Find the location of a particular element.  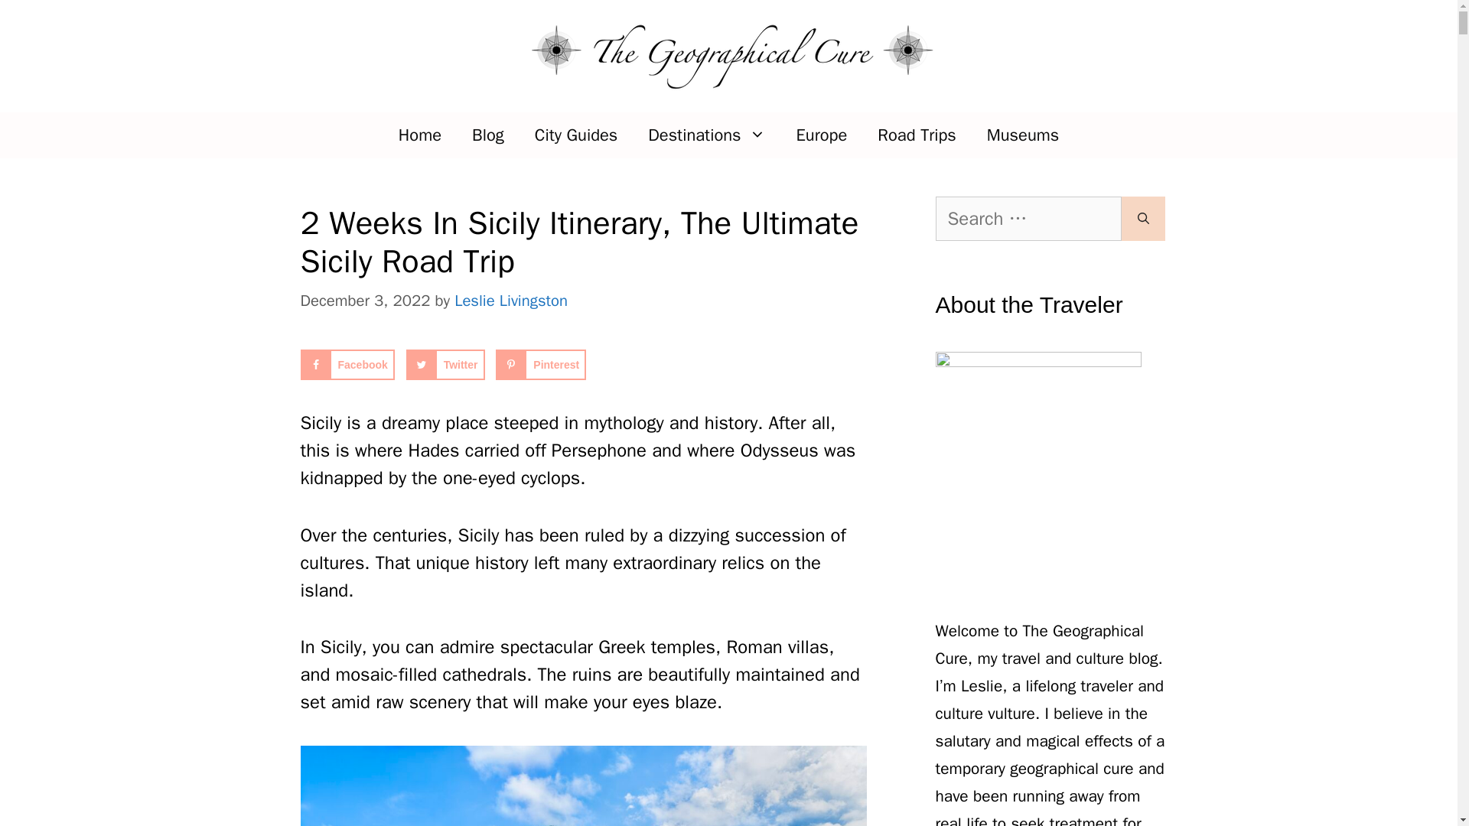

Share on Facebook is located at coordinates (346, 364).